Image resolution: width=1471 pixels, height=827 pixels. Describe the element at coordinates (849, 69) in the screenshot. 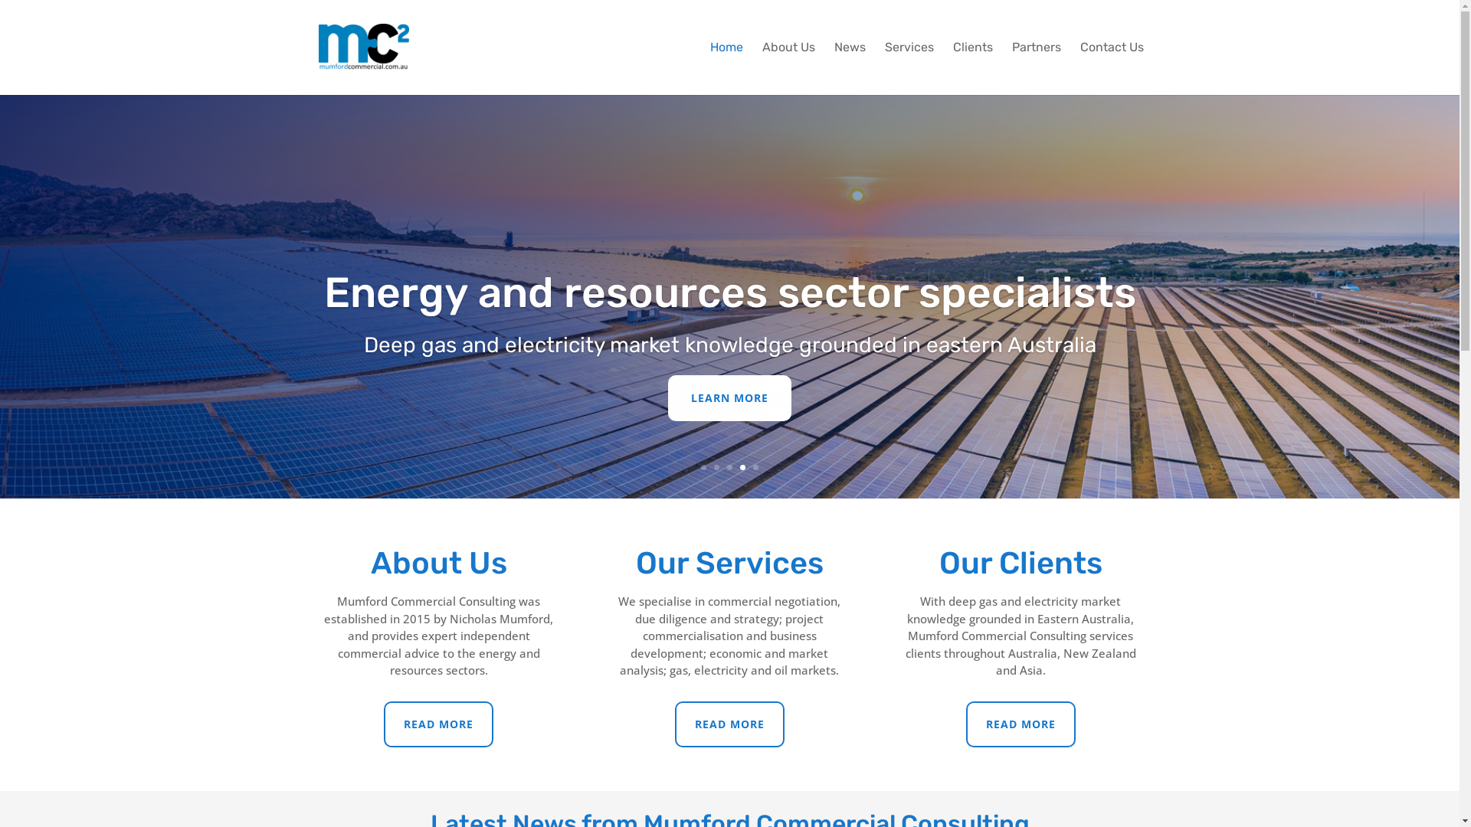

I see `News` at that location.